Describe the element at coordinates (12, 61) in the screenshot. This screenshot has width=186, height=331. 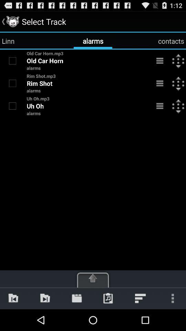
I see `select item` at that location.